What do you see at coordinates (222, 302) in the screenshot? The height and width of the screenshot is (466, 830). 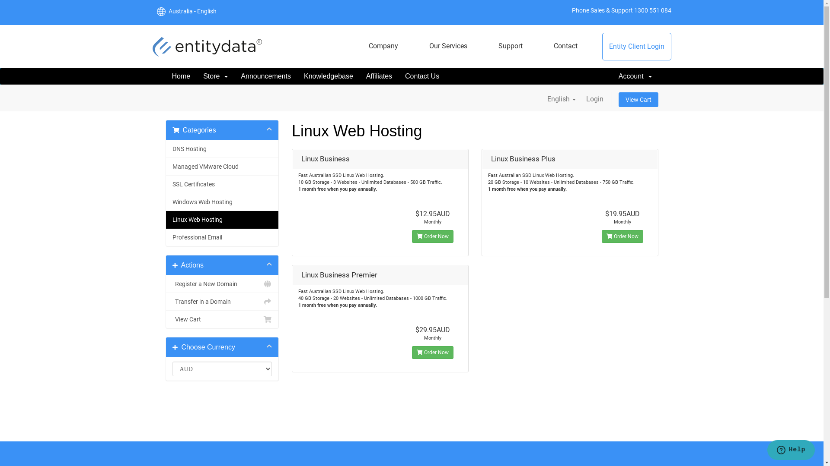 I see `  Transfer in a Domain` at bounding box center [222, 302].